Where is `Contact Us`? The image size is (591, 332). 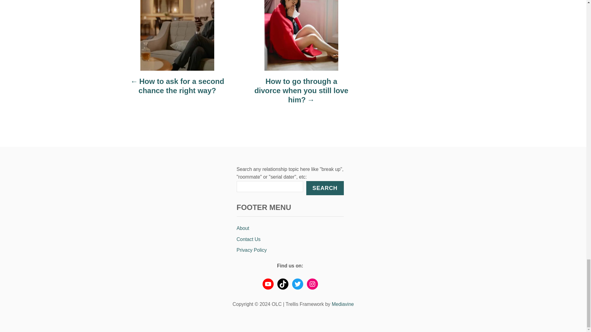
Contact Us is located at coordinates (290, 239).